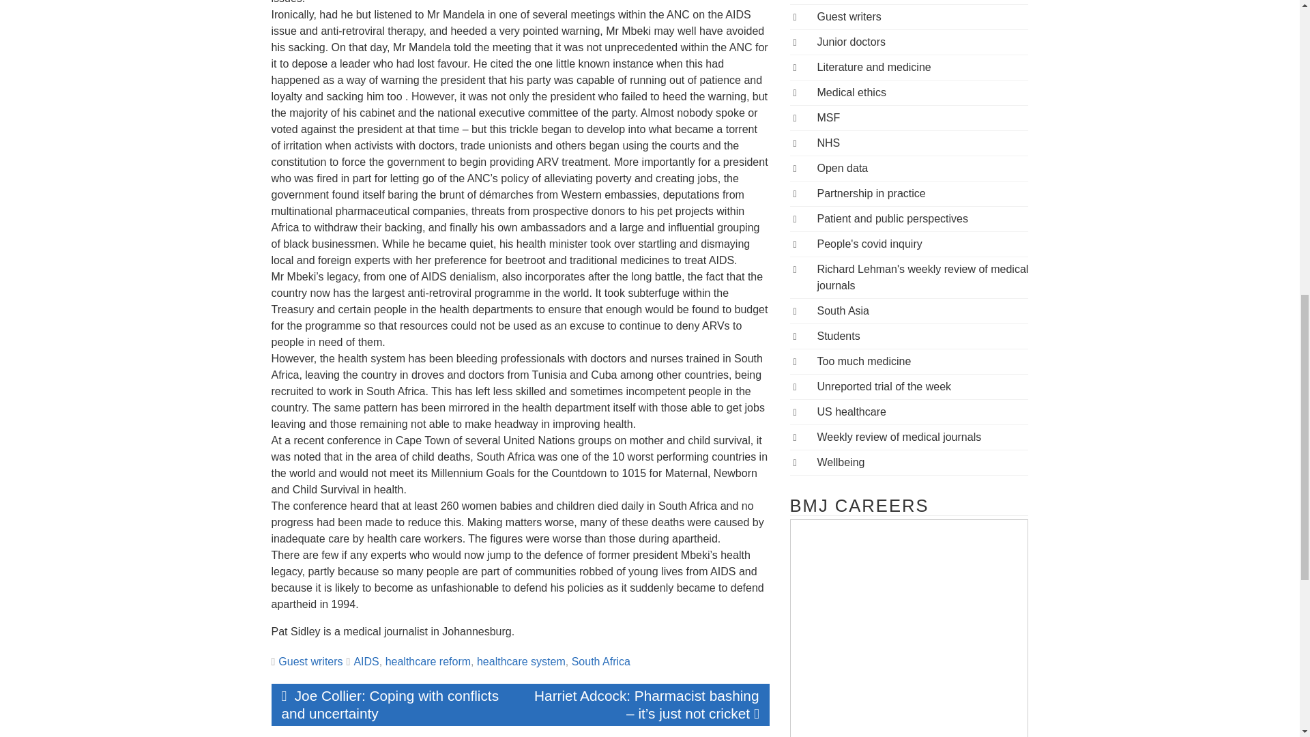 This screenshot has height=737, width=1310. Describe the element at coordinates (310, 662) in the screenshot. I see `Guest writers` at that location.